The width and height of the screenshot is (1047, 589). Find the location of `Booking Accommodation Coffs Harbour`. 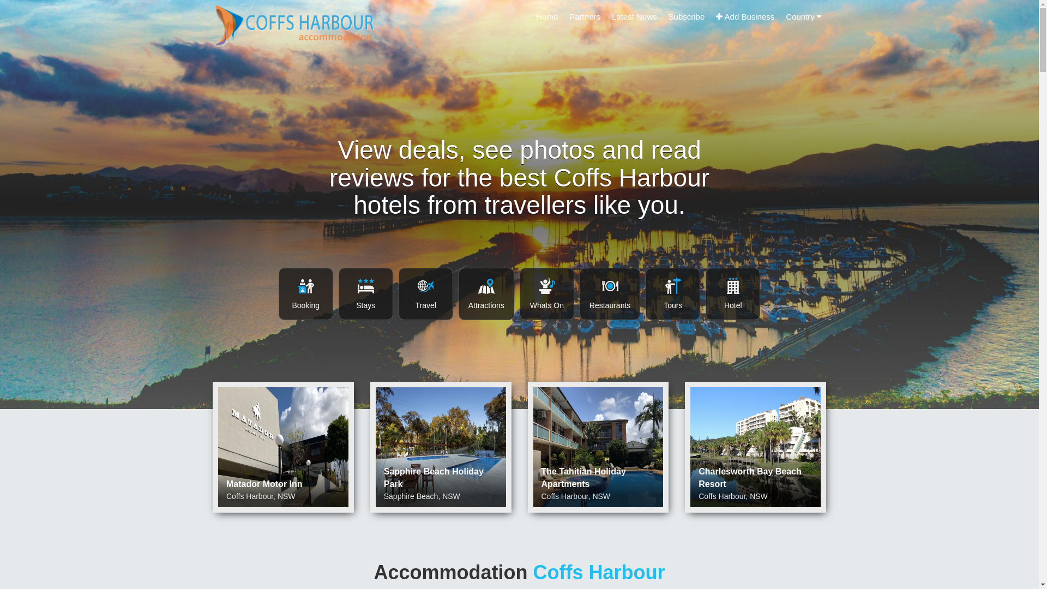

Booking Accommodation Coffs Harbour is located at coordinates (306, 293).